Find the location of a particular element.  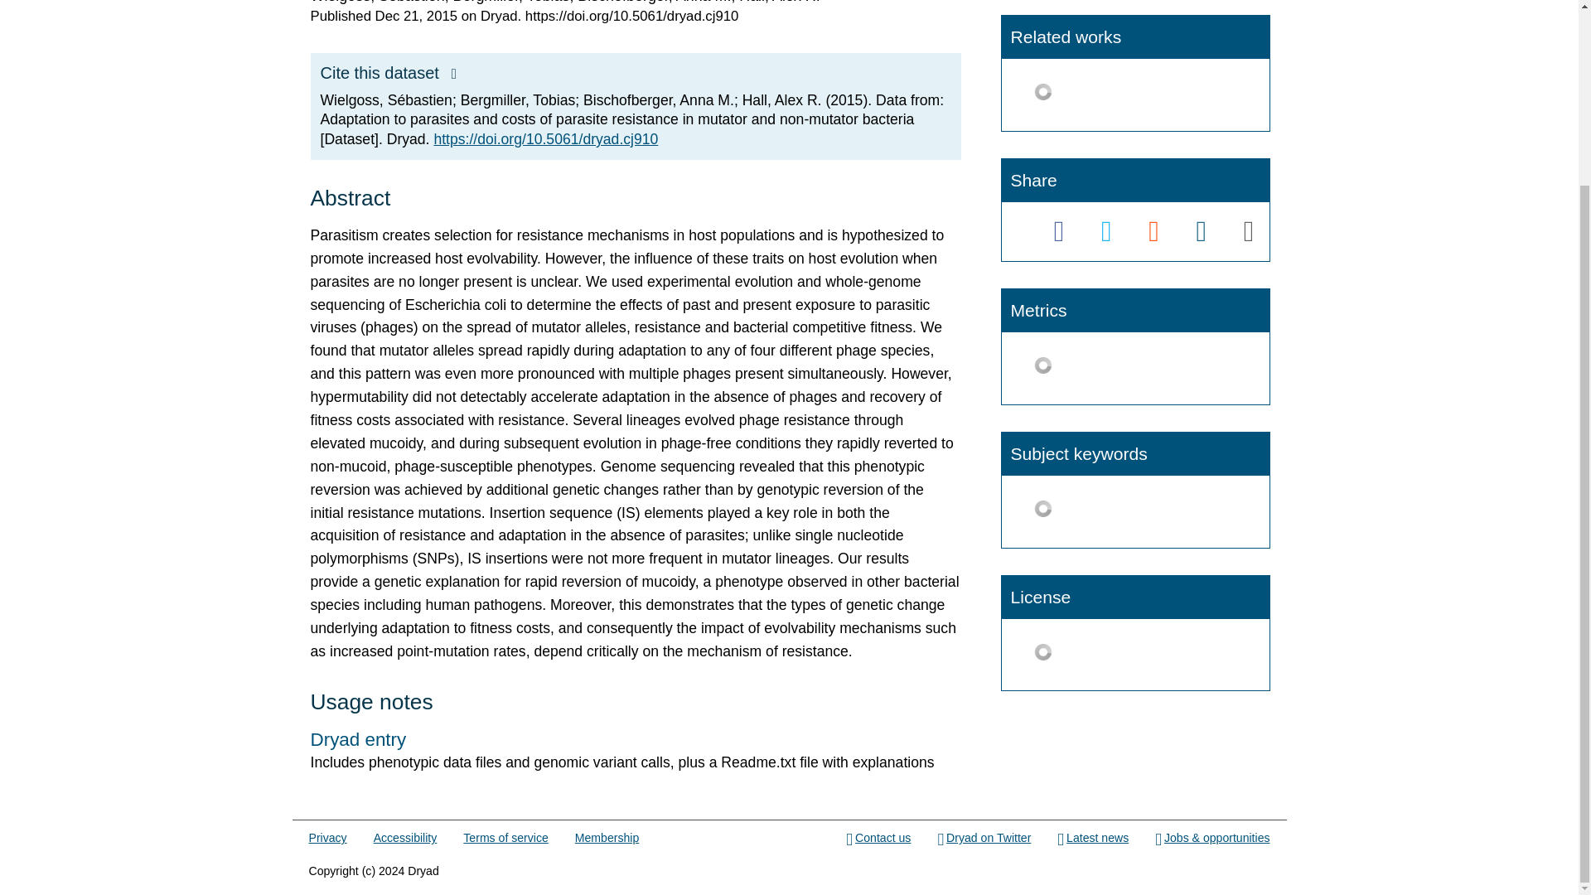

Privacy is located at coordinates (327, 839).